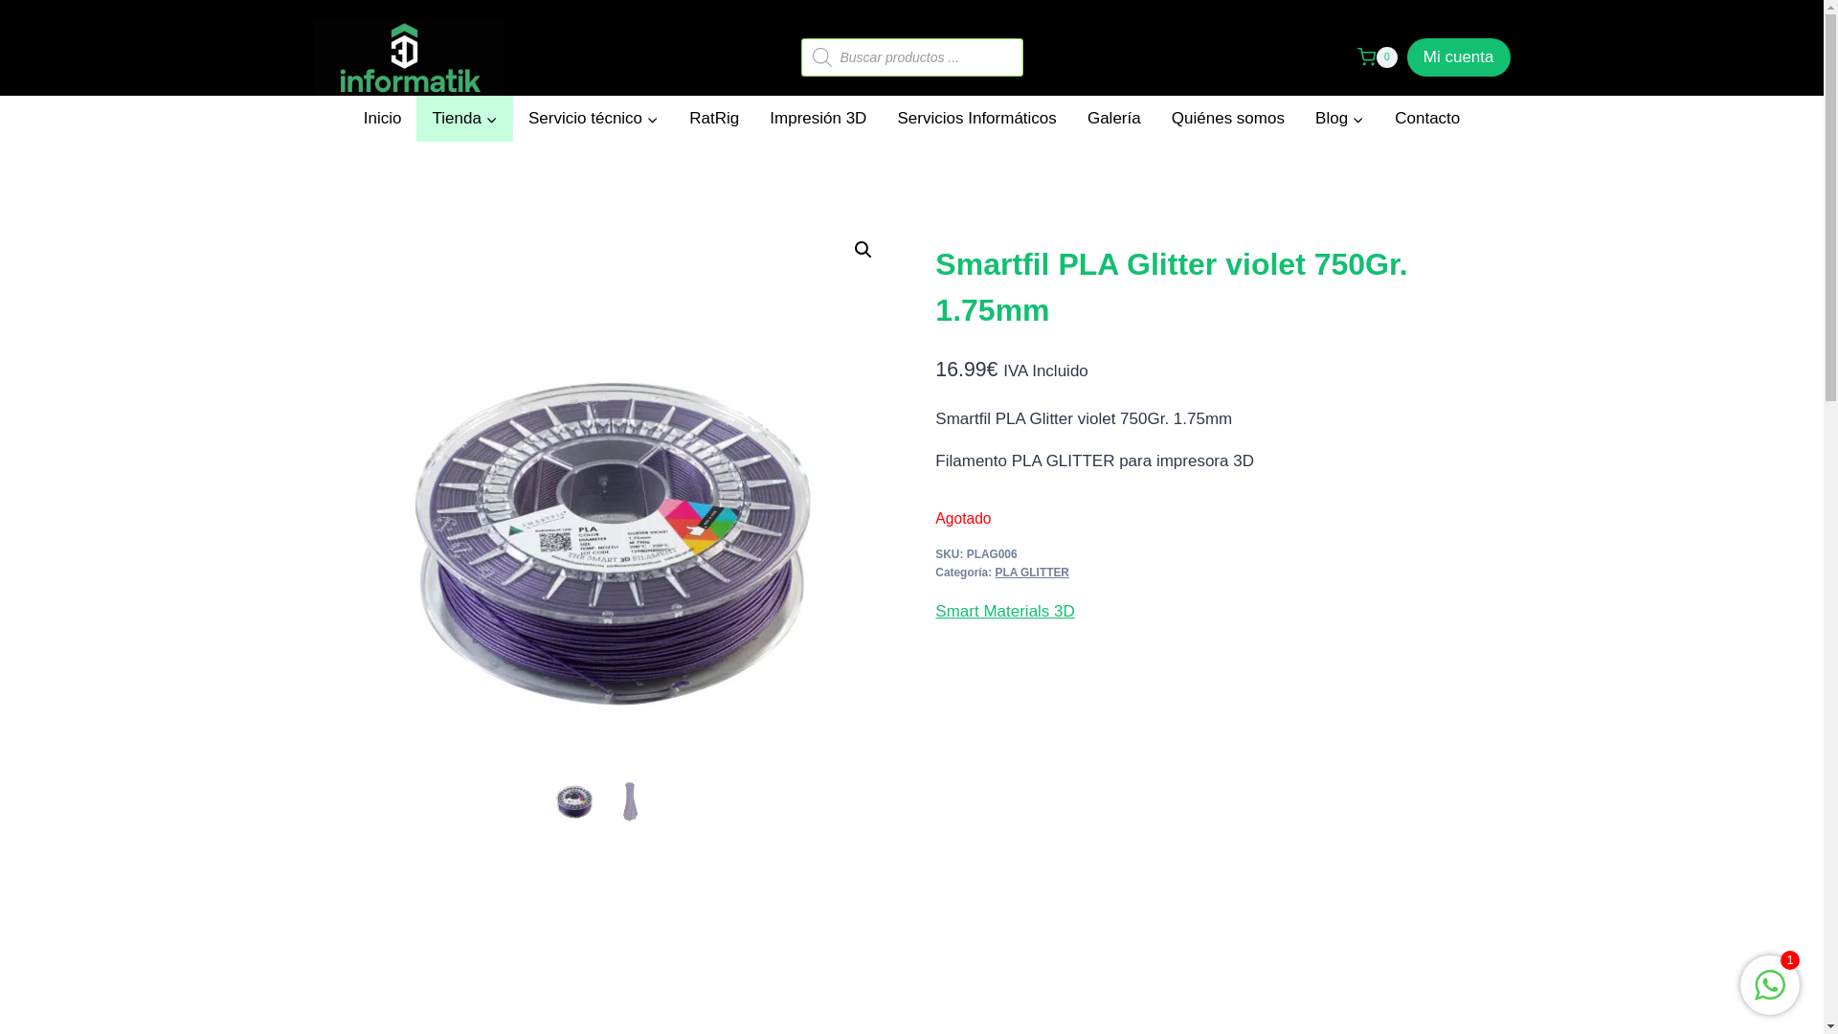 This screenshot has width=1838, height=1034. I want to click on Morado, so click(1174, 416).